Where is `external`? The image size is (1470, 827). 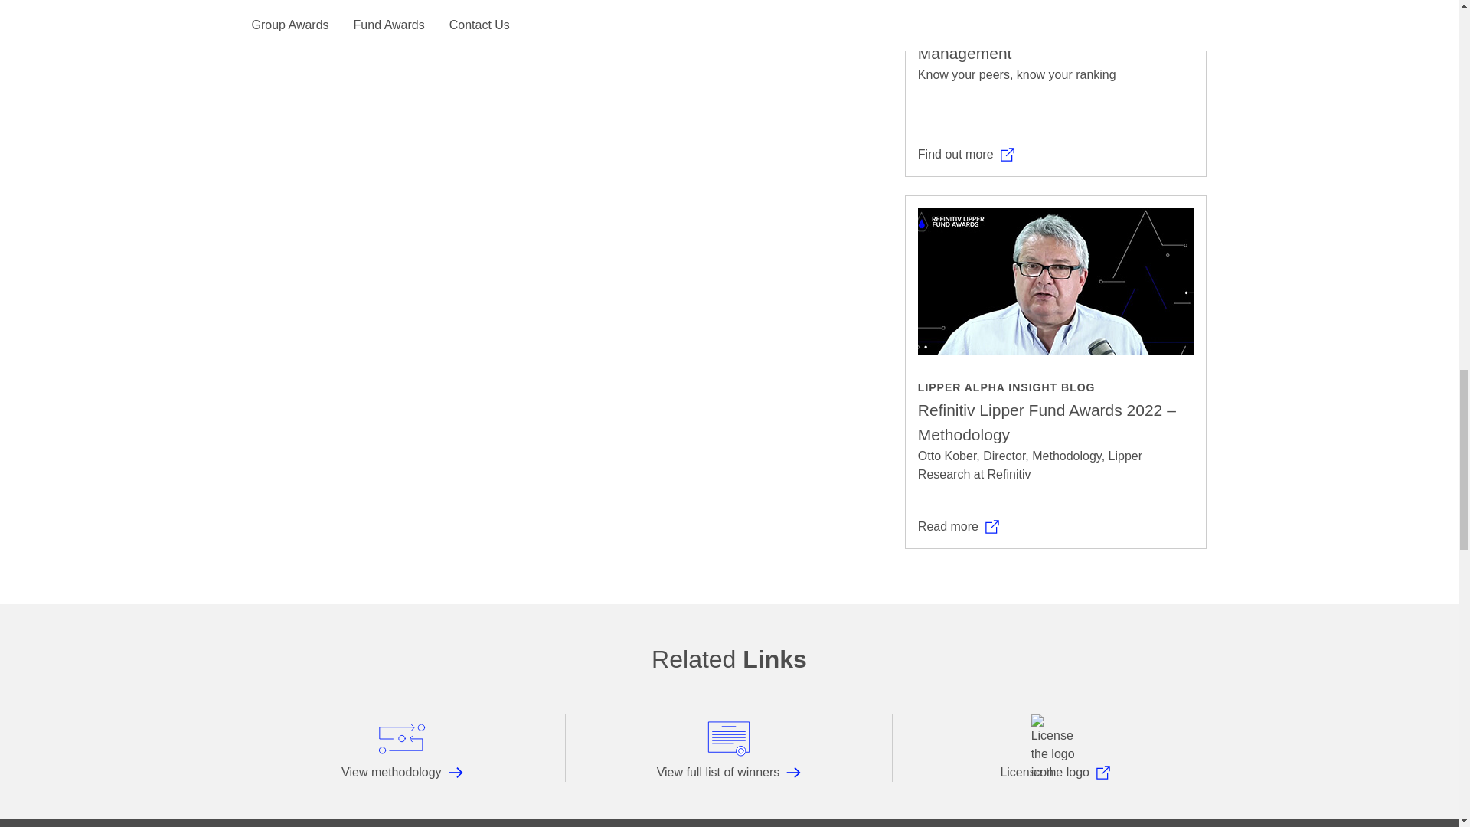
external is located at coordinates (992, 527).